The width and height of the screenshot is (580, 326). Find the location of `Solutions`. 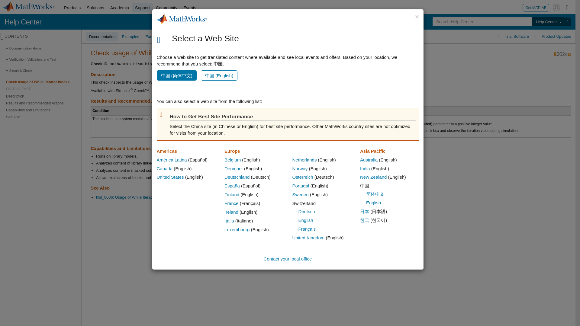

Solutions is located at coordinates (95, 8).